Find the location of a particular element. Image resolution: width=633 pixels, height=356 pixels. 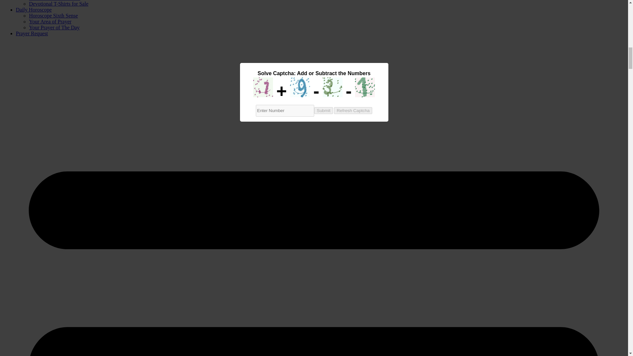

Daily Horoscope is located at coordinates (34, 9).